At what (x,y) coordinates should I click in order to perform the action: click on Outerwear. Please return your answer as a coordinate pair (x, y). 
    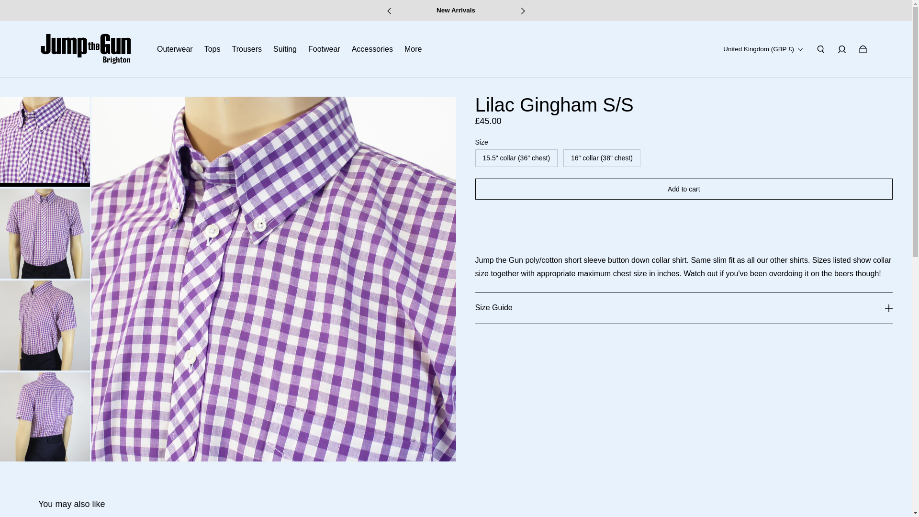
    Looking at the image, I should click on (175, 49).